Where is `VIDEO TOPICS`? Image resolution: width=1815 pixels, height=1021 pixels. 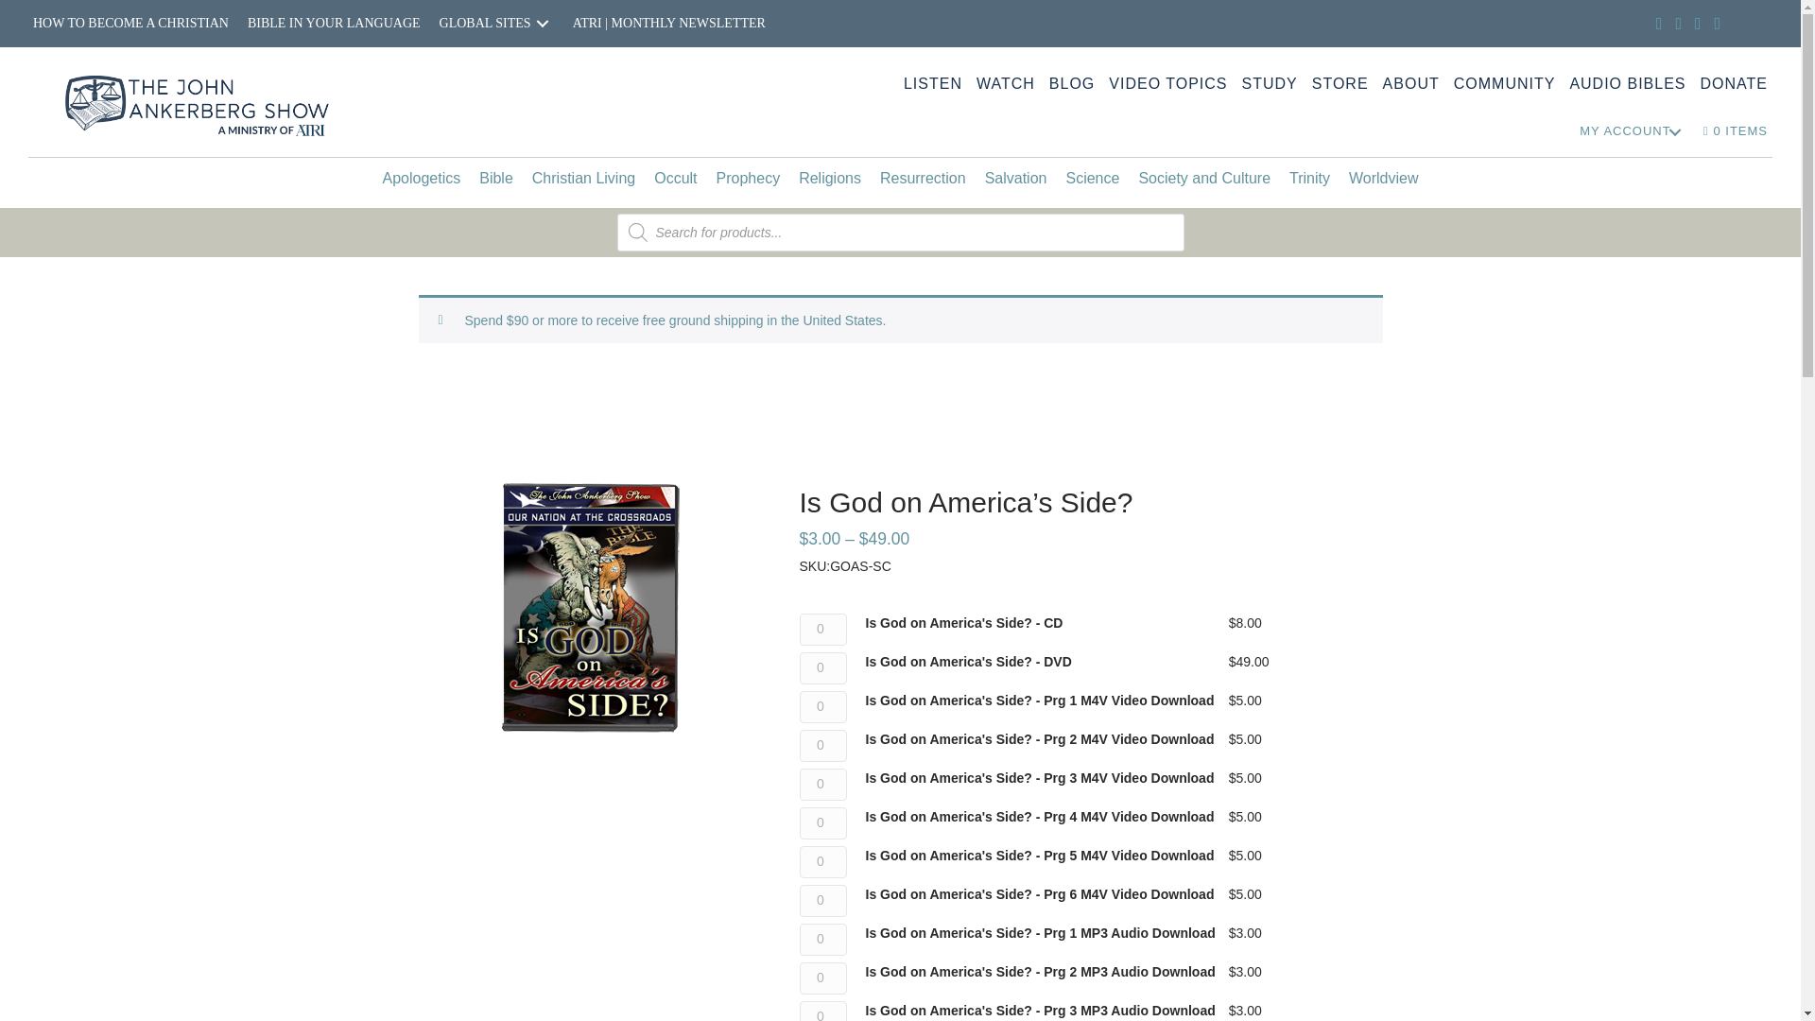 VIDEO TOPICS is located at coordinates (1167, 83).